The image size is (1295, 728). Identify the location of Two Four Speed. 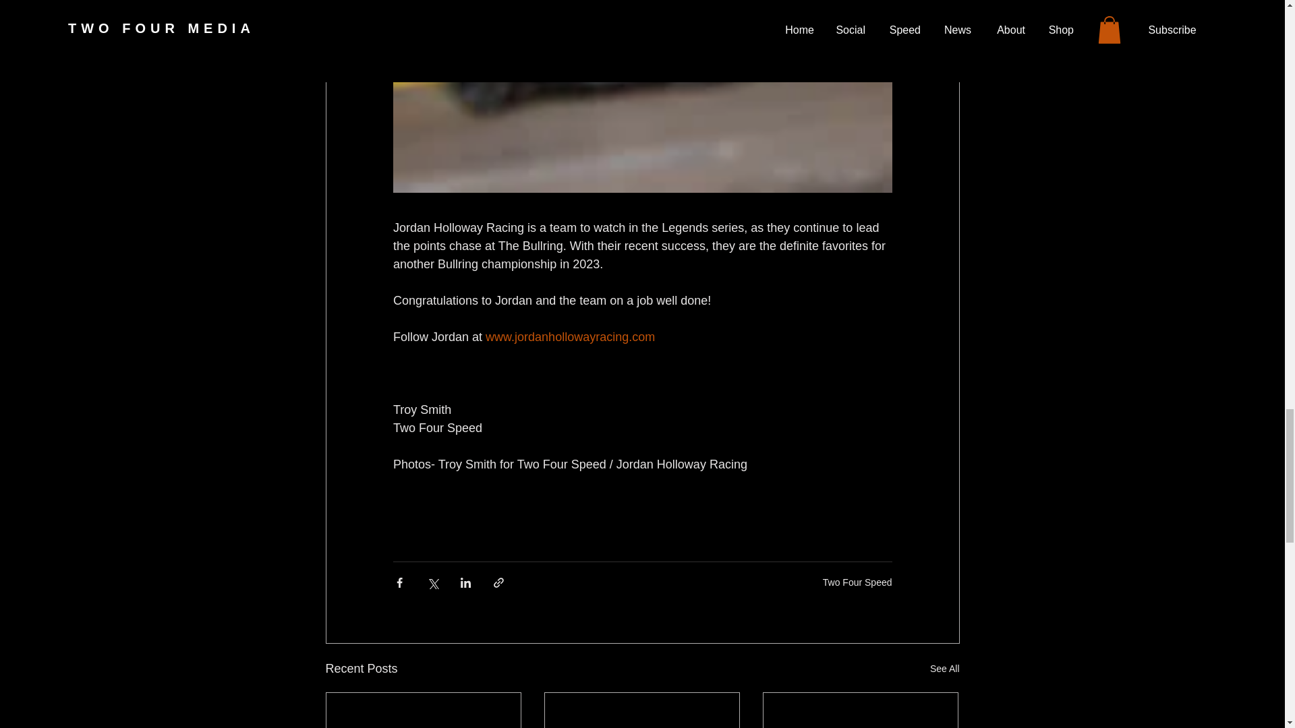
(857, 582).